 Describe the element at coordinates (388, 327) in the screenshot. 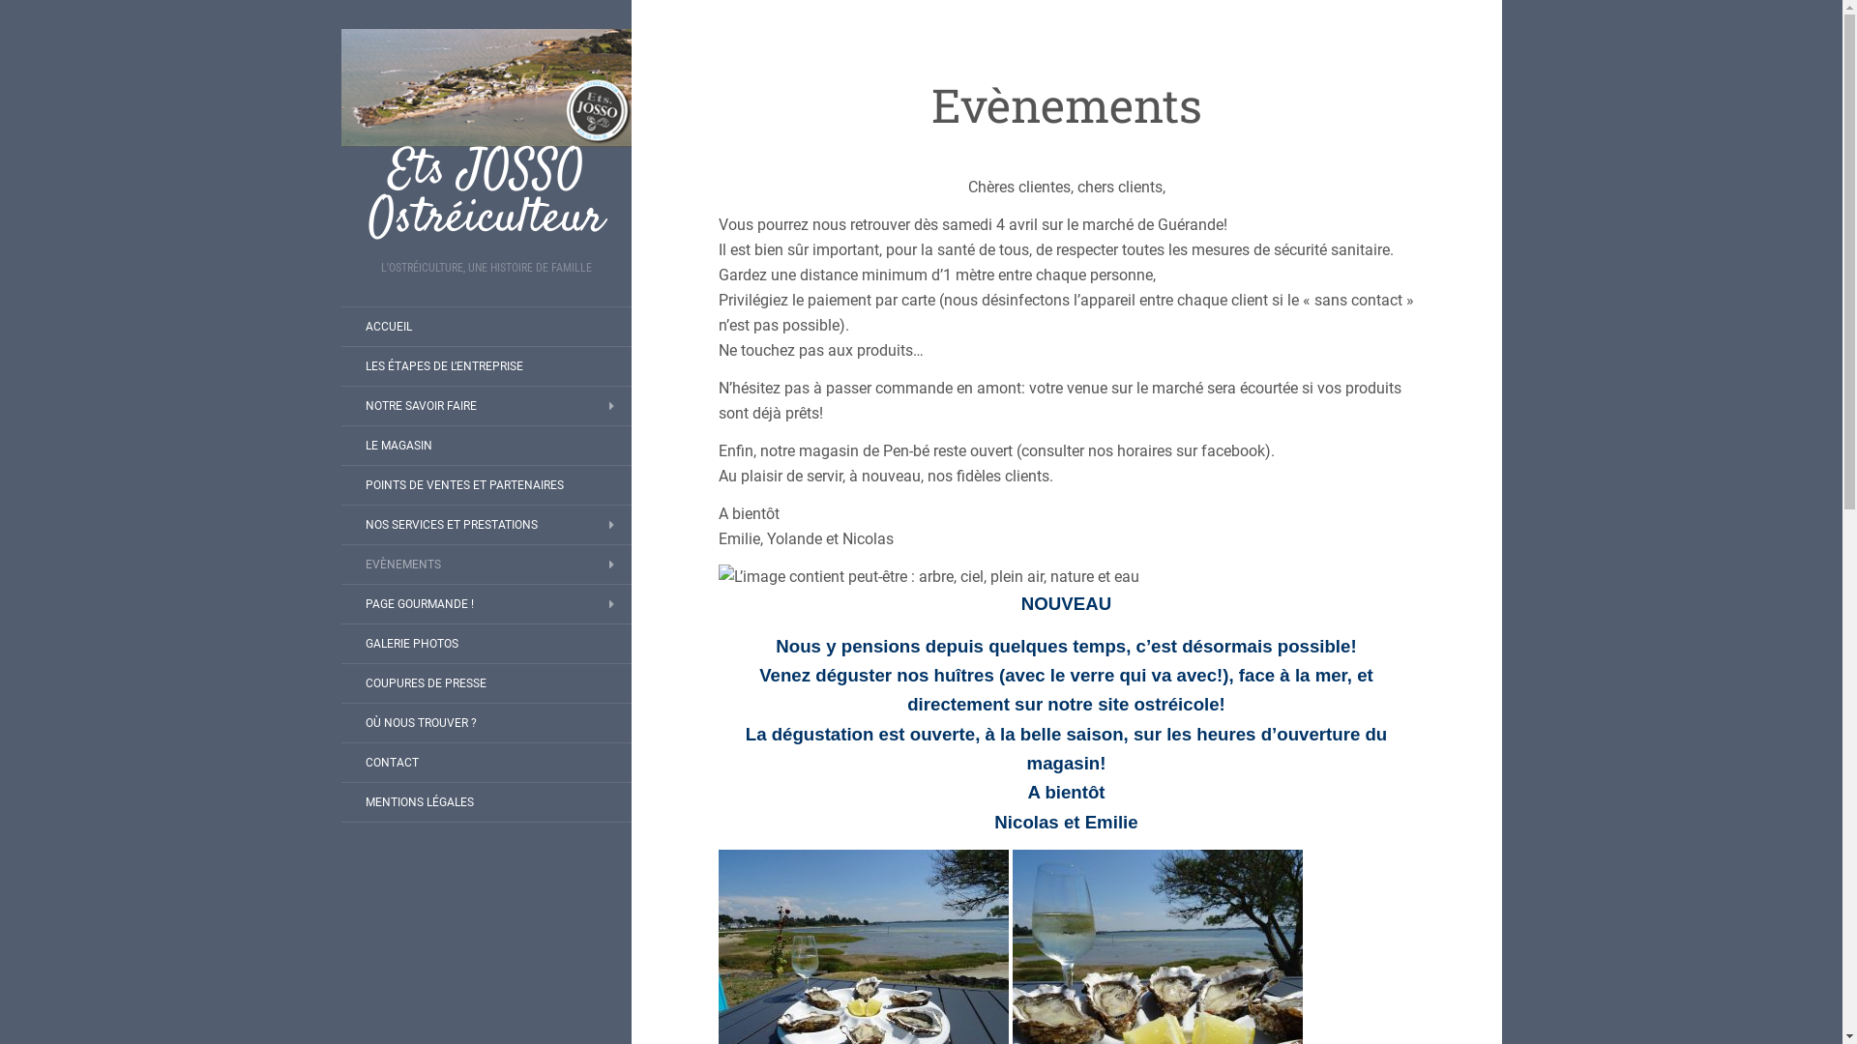

I see `ACCUEIL` at that location.